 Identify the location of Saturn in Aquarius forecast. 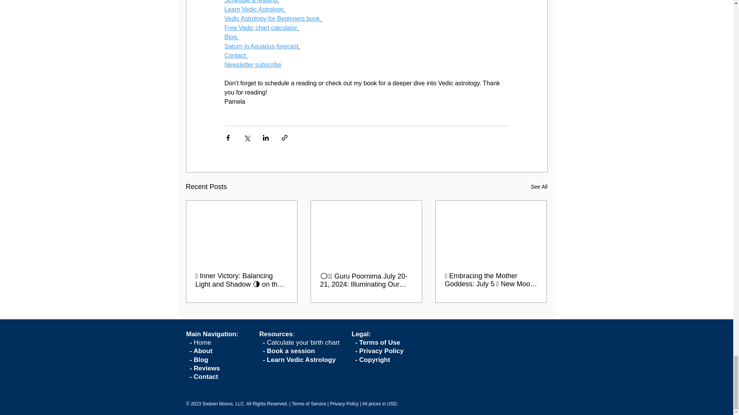
(261, 46).